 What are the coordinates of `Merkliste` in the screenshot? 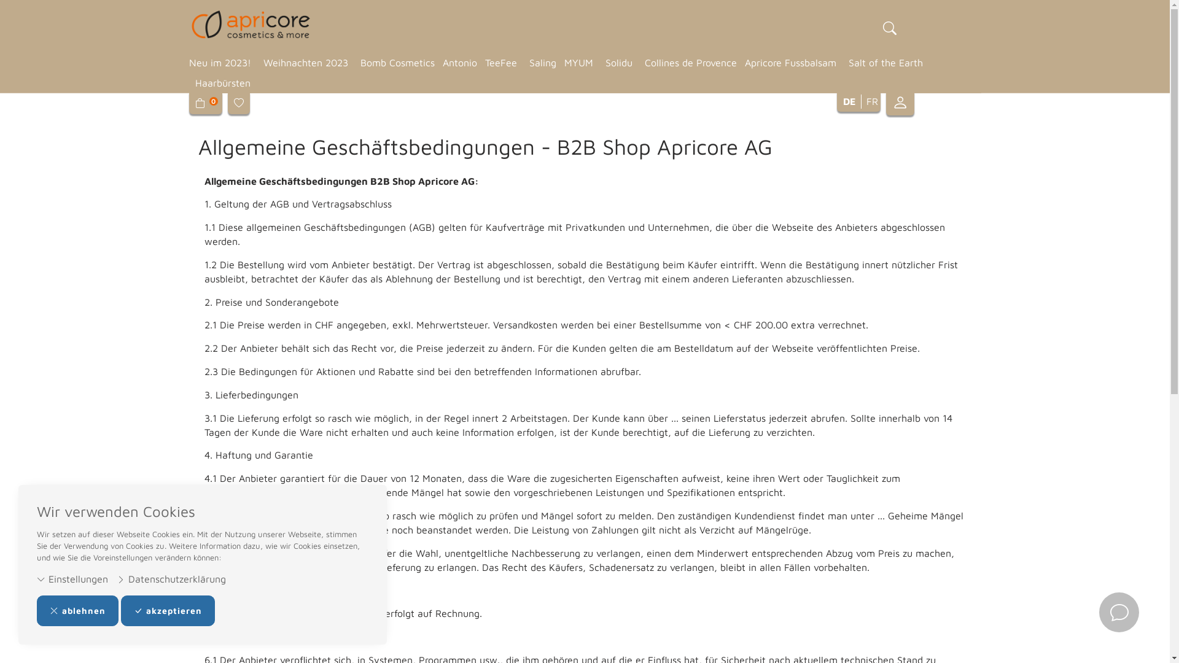 It's located at (238, 103).